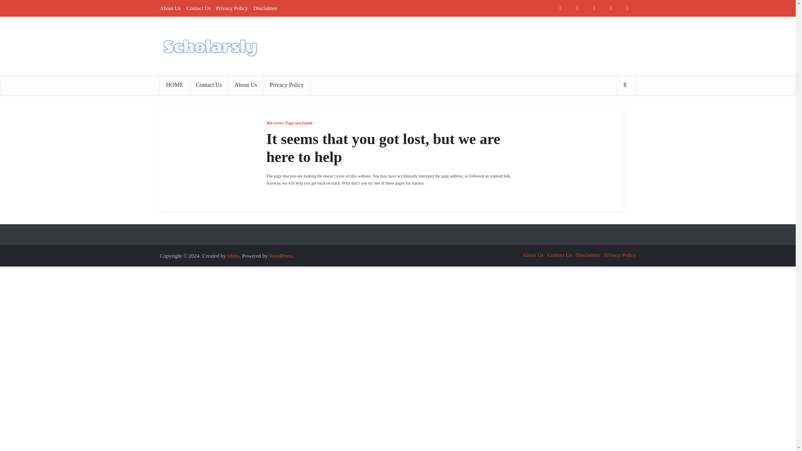 This screenshot has height=451, width=802. Describe the element at coordinates (620, 255) in the screenshot. I see `Privacy Policy` at that location.